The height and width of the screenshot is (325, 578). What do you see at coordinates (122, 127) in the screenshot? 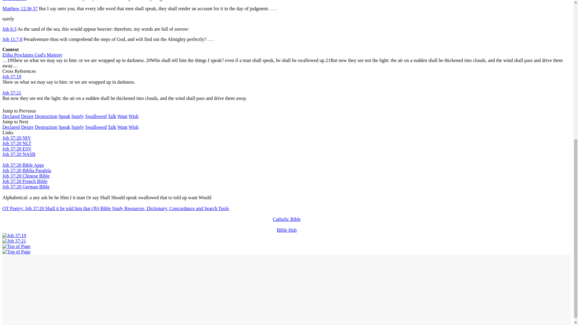
I see `Want` at bounding box center [122, 127].